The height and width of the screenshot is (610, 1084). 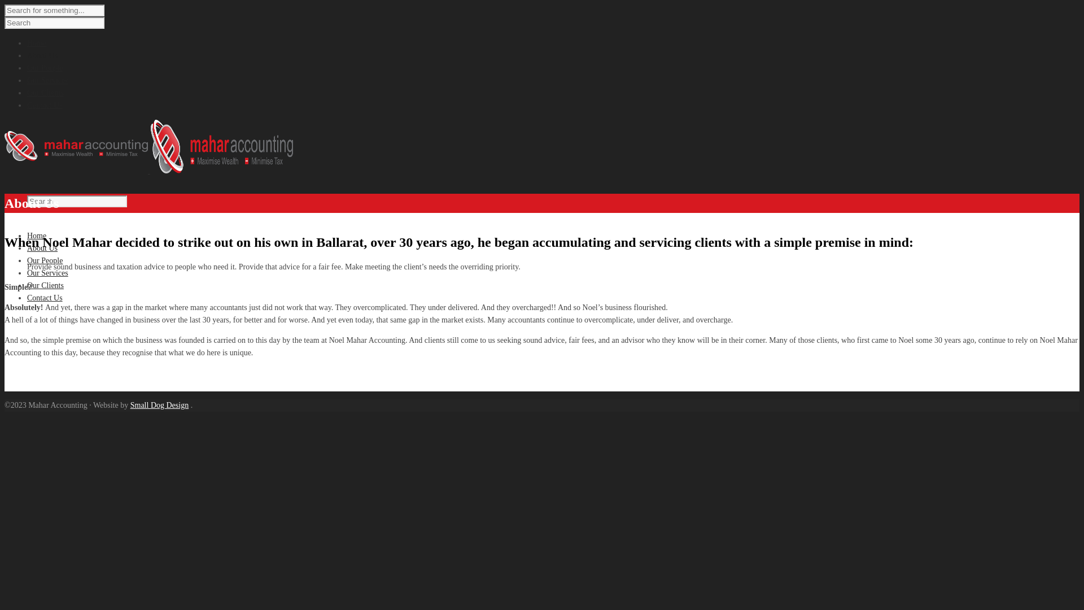 What do you see at coordinates (45, 286) in the screenshot?
I see `Our Clients` at bounding box center [45, 286].